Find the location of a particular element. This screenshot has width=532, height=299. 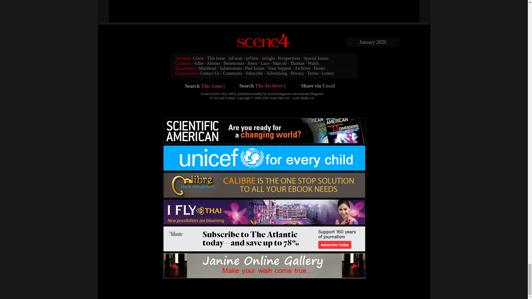

This Issue is located at coordinates (216, 58).